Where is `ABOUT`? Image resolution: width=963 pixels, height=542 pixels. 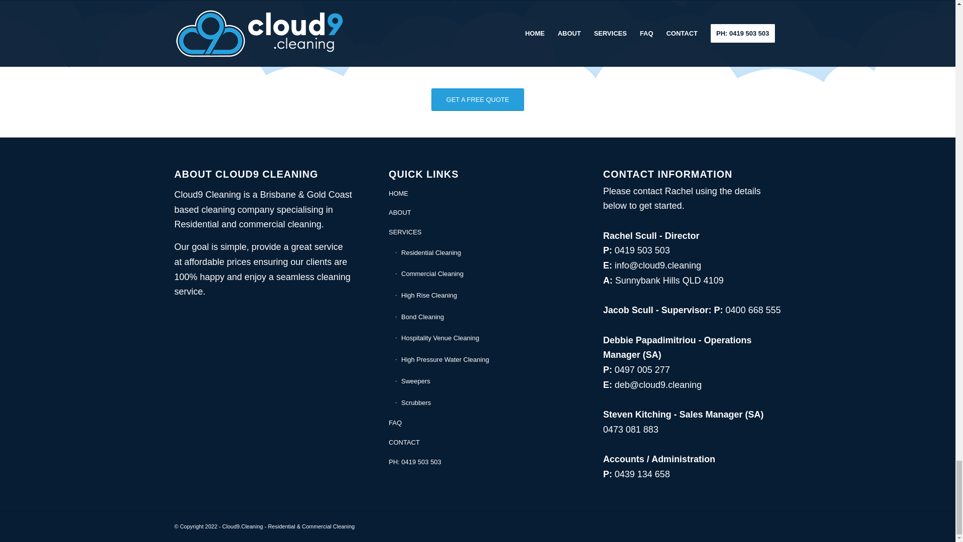
ABOUT is located at coordinates (477, 213).